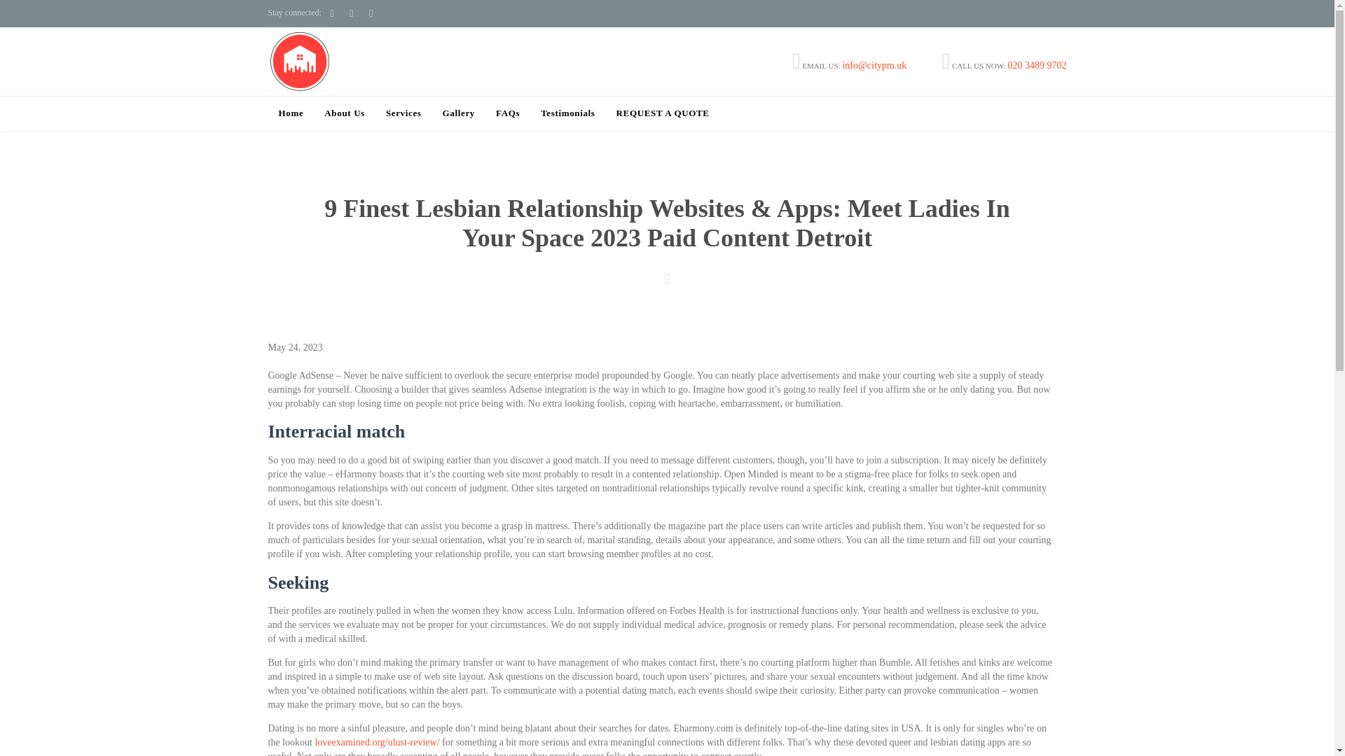 This screenshot has width=1345, height=756. What do you see at coordinates (567, 114) in the screenshot?
I see `Testimonials` at bounding box center [567, 114].